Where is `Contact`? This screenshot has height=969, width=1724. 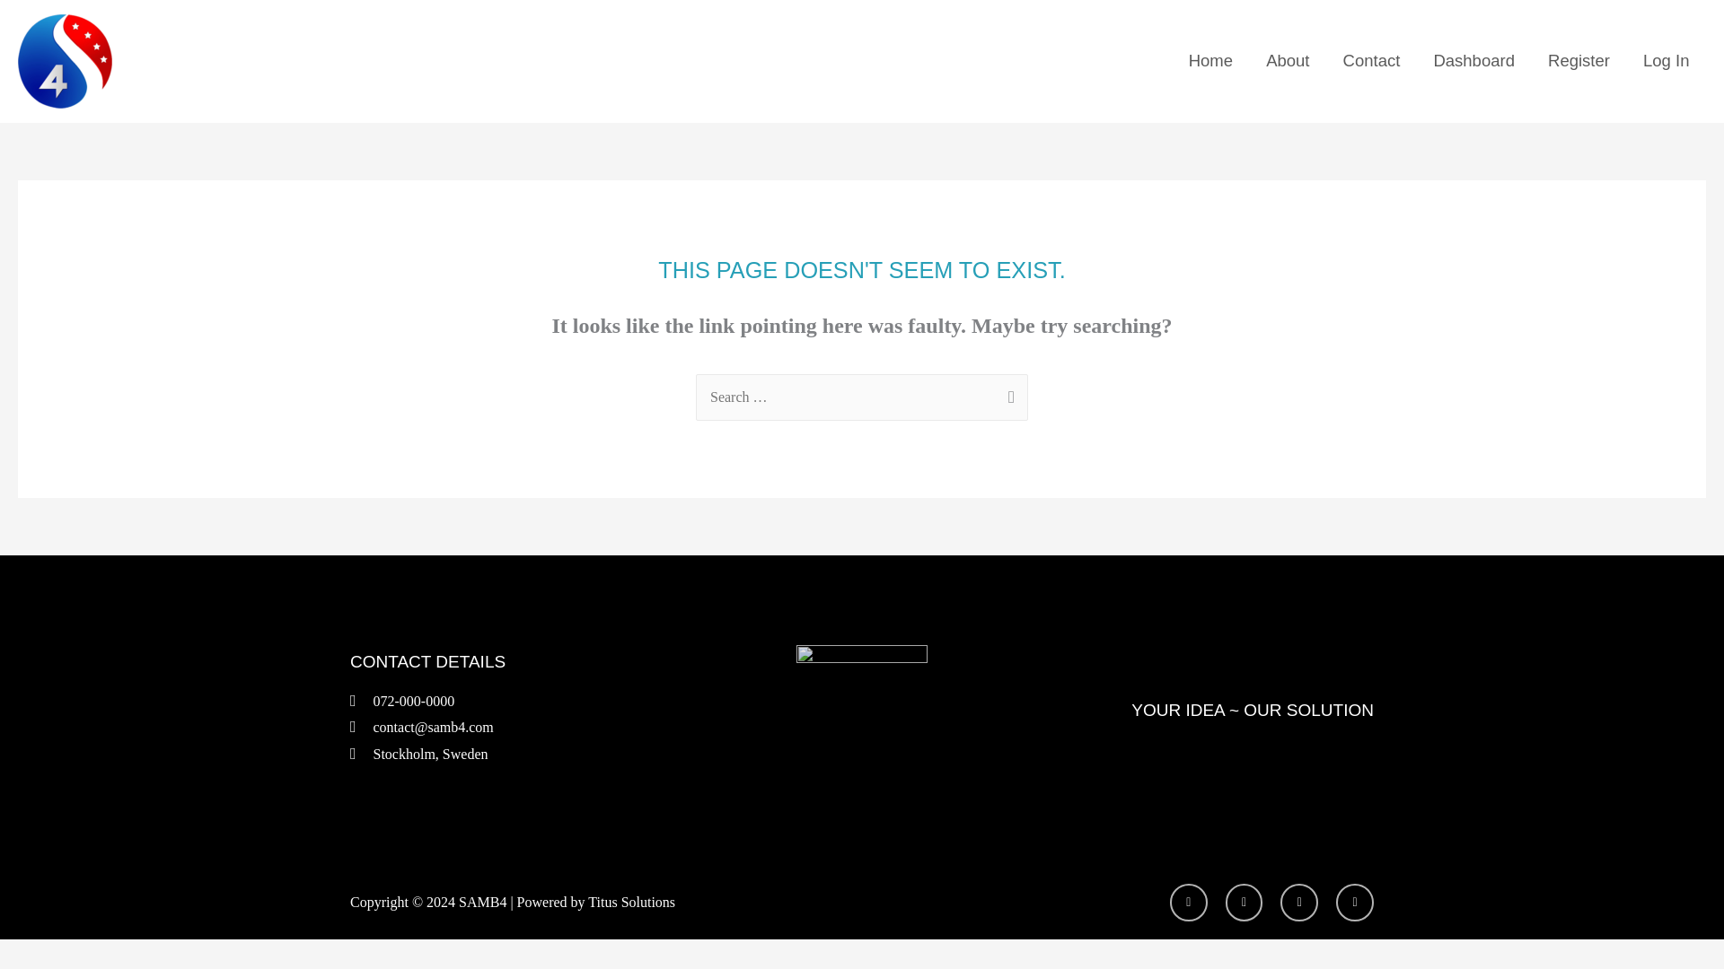
Contact is located at coordinates (1371, 61).